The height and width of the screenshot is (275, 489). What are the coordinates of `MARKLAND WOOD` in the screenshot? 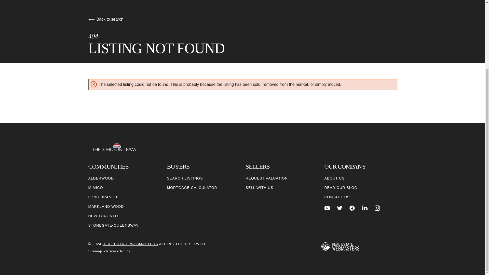 It's located at (106, 207).